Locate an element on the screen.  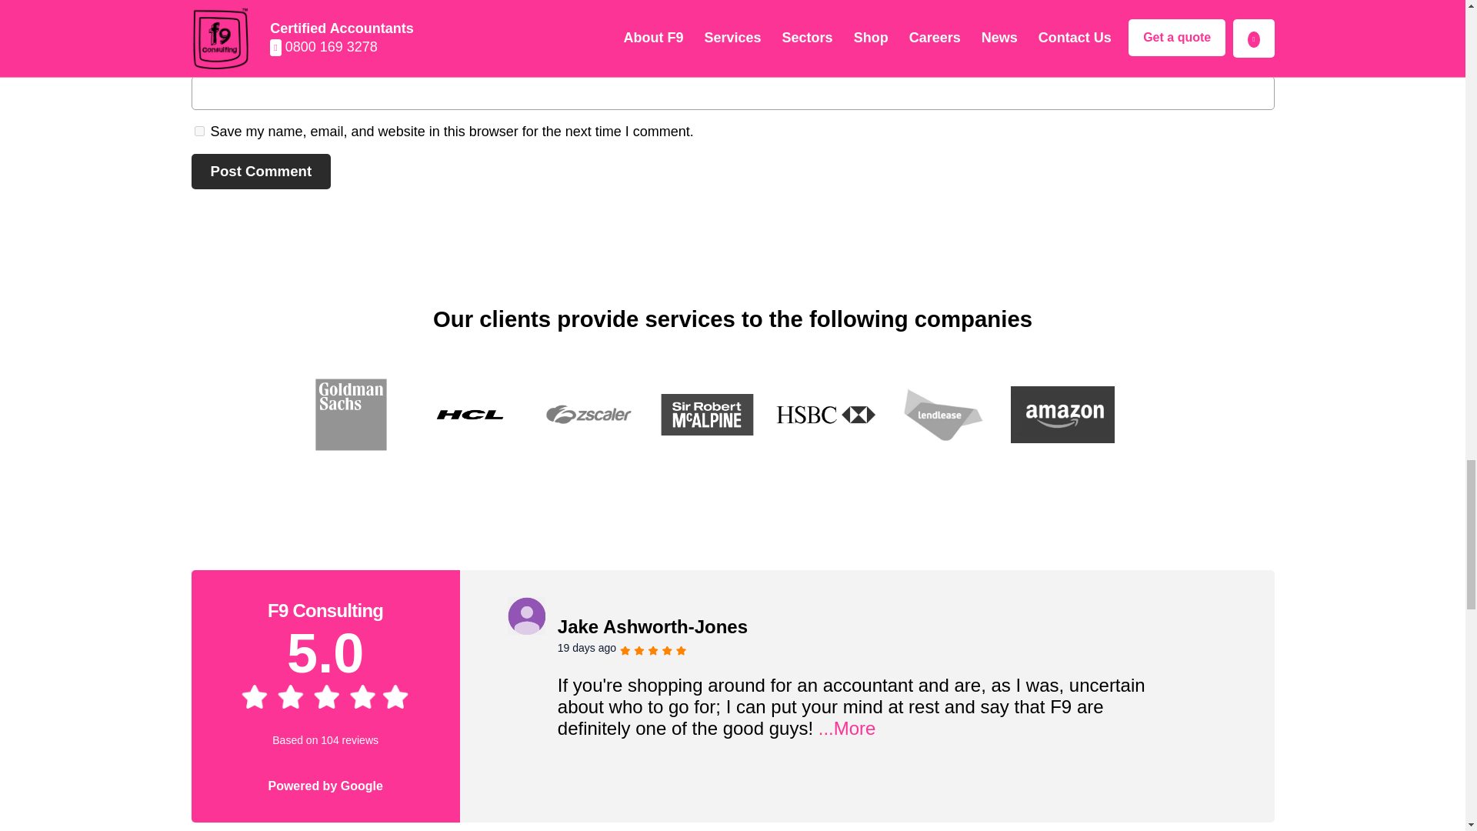
Post Comment is located at coordinates (260, 171).